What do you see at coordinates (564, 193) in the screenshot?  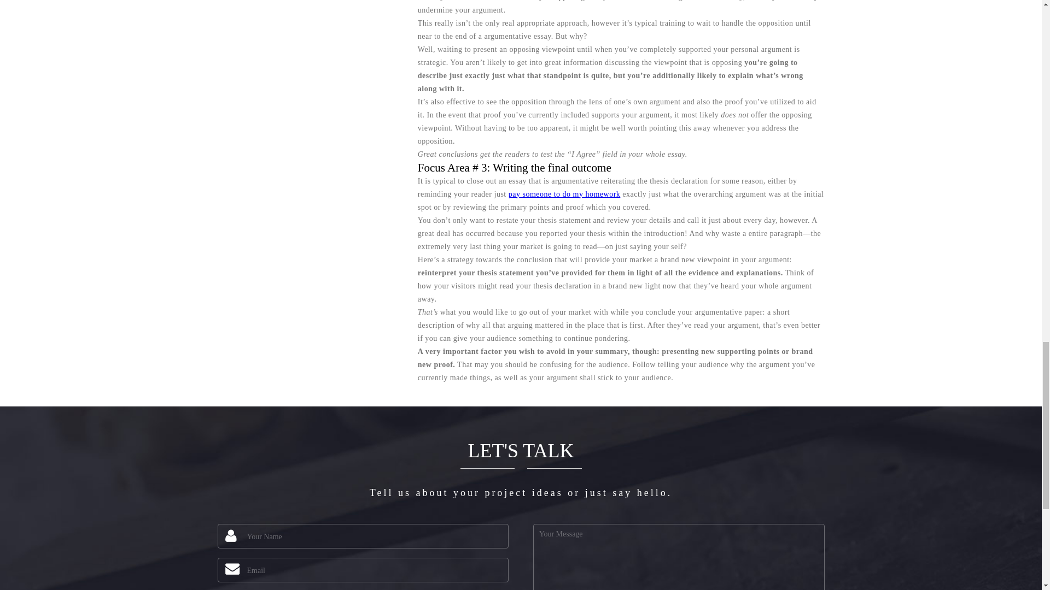 I see `pay someone to do my homework` at bounding box center [564, 193].